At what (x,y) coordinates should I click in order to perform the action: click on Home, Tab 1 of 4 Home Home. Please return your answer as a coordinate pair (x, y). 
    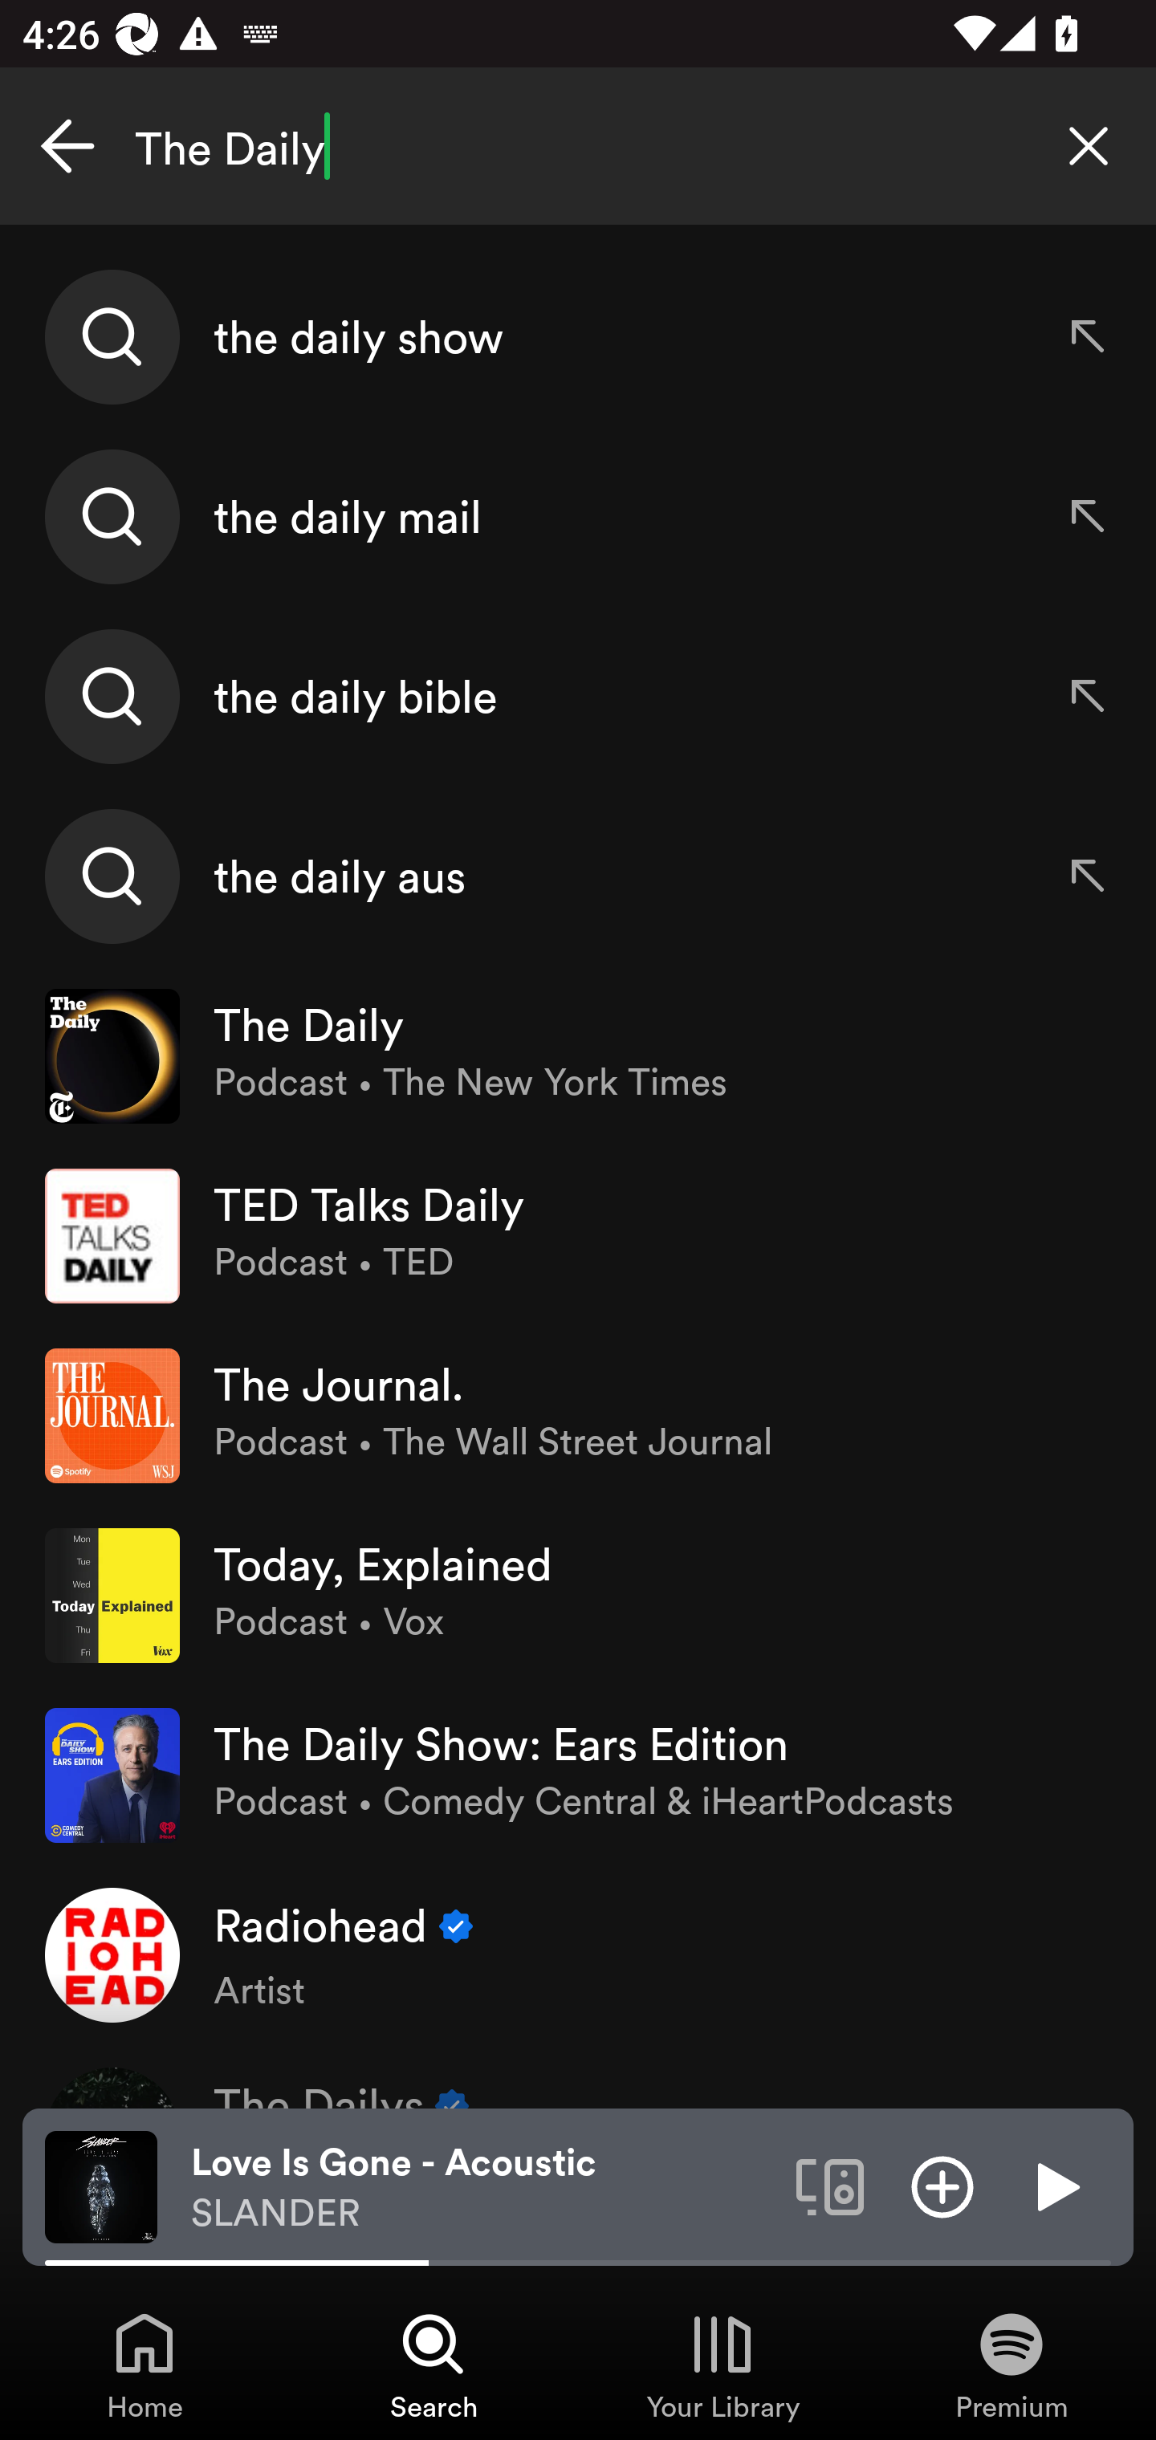
    Looking at the image, I should click on (144, 2365).